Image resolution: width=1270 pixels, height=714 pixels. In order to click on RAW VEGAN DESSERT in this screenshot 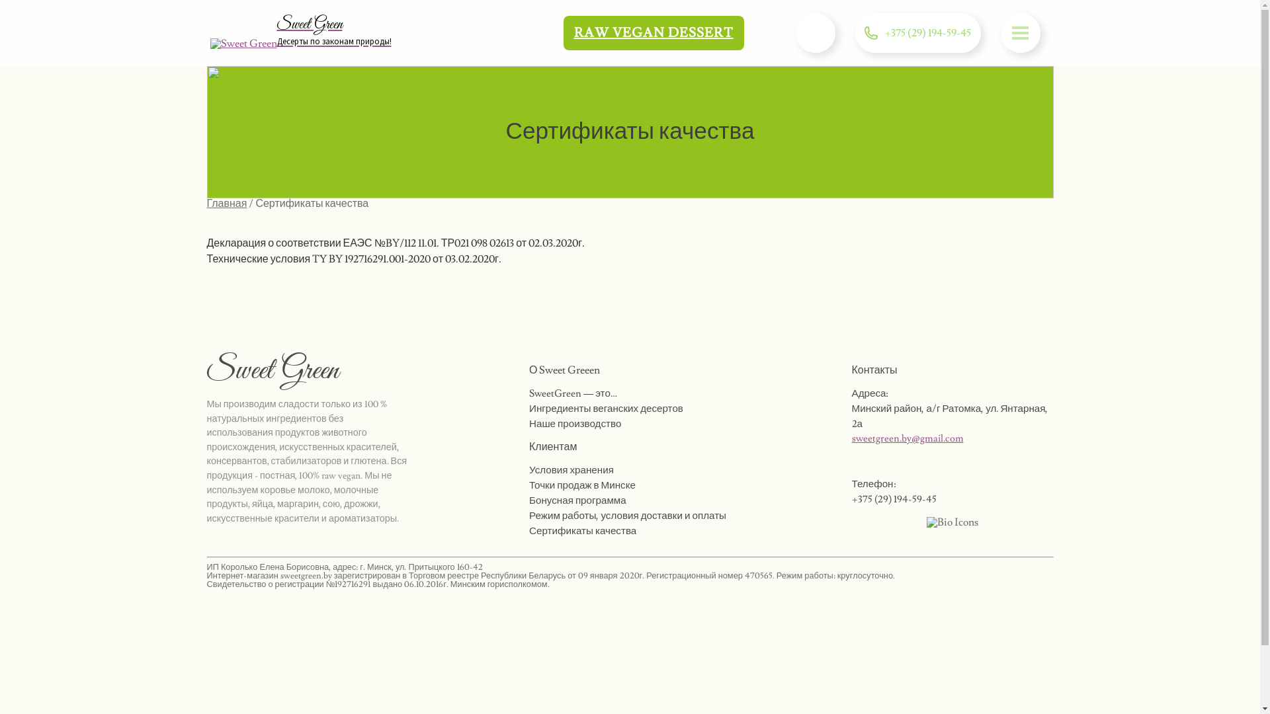, I will do `click(654, 33)`.